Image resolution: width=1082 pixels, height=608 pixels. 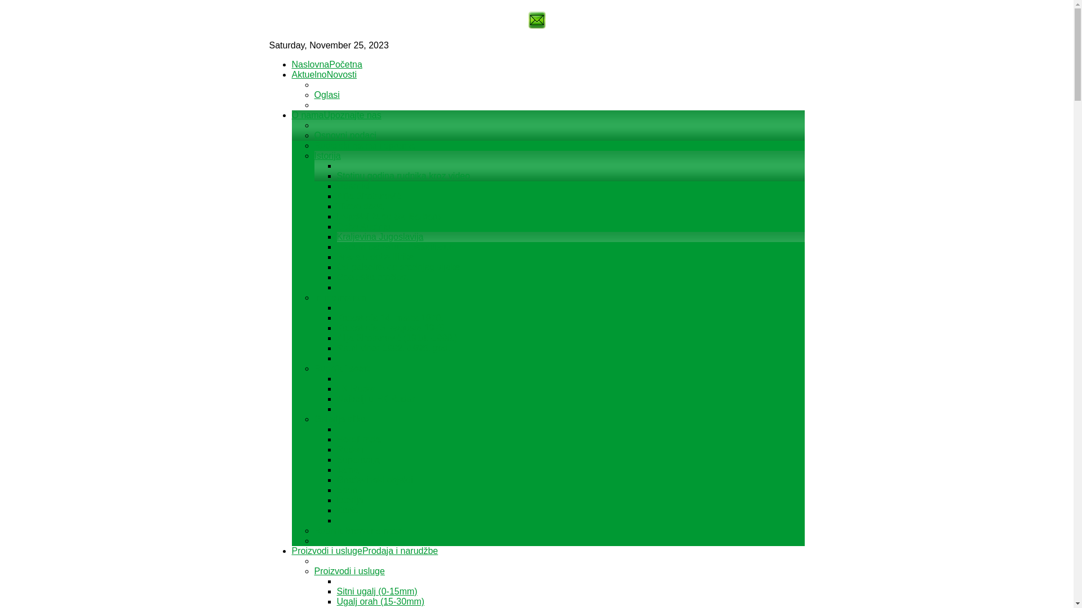 What do you see at coordinates (340, 419) in the screenshot?
I see `Galerije slika` at bounding box center [340, 419].